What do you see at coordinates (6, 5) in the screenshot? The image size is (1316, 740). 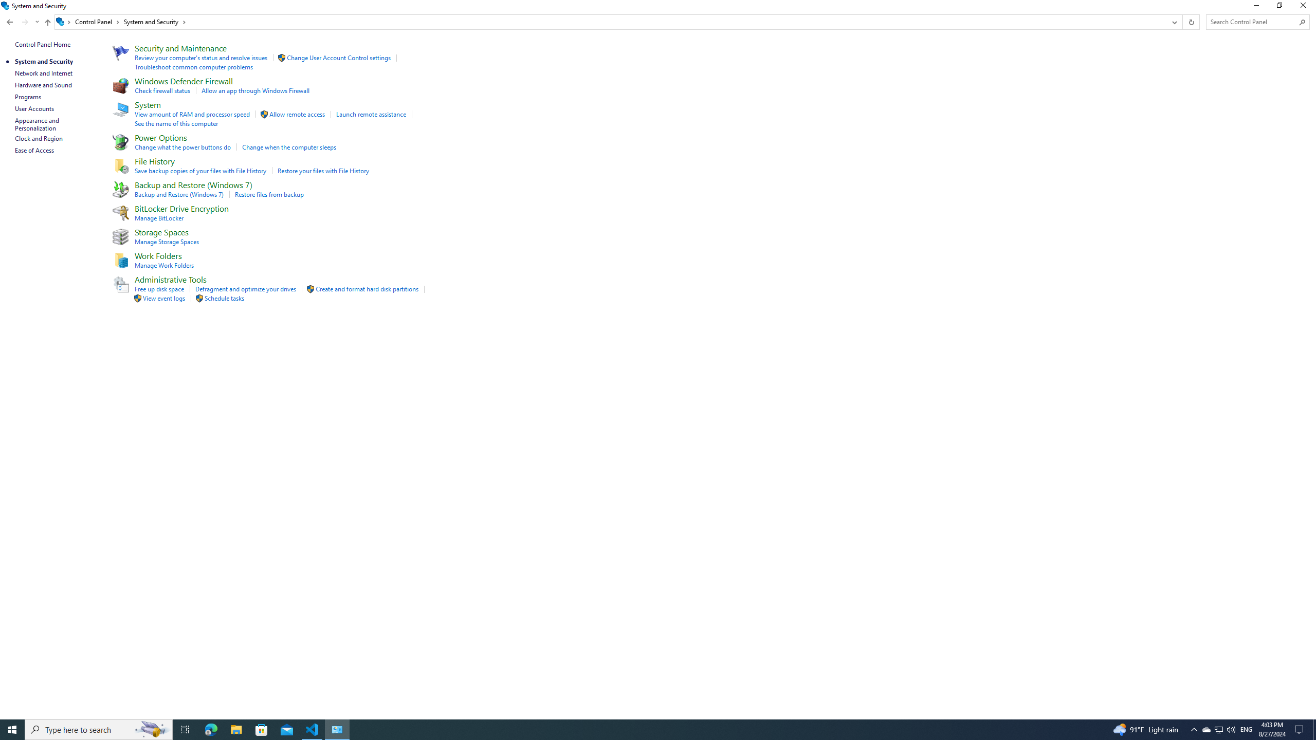 I see `Restore` at bounding box center [6, 5].